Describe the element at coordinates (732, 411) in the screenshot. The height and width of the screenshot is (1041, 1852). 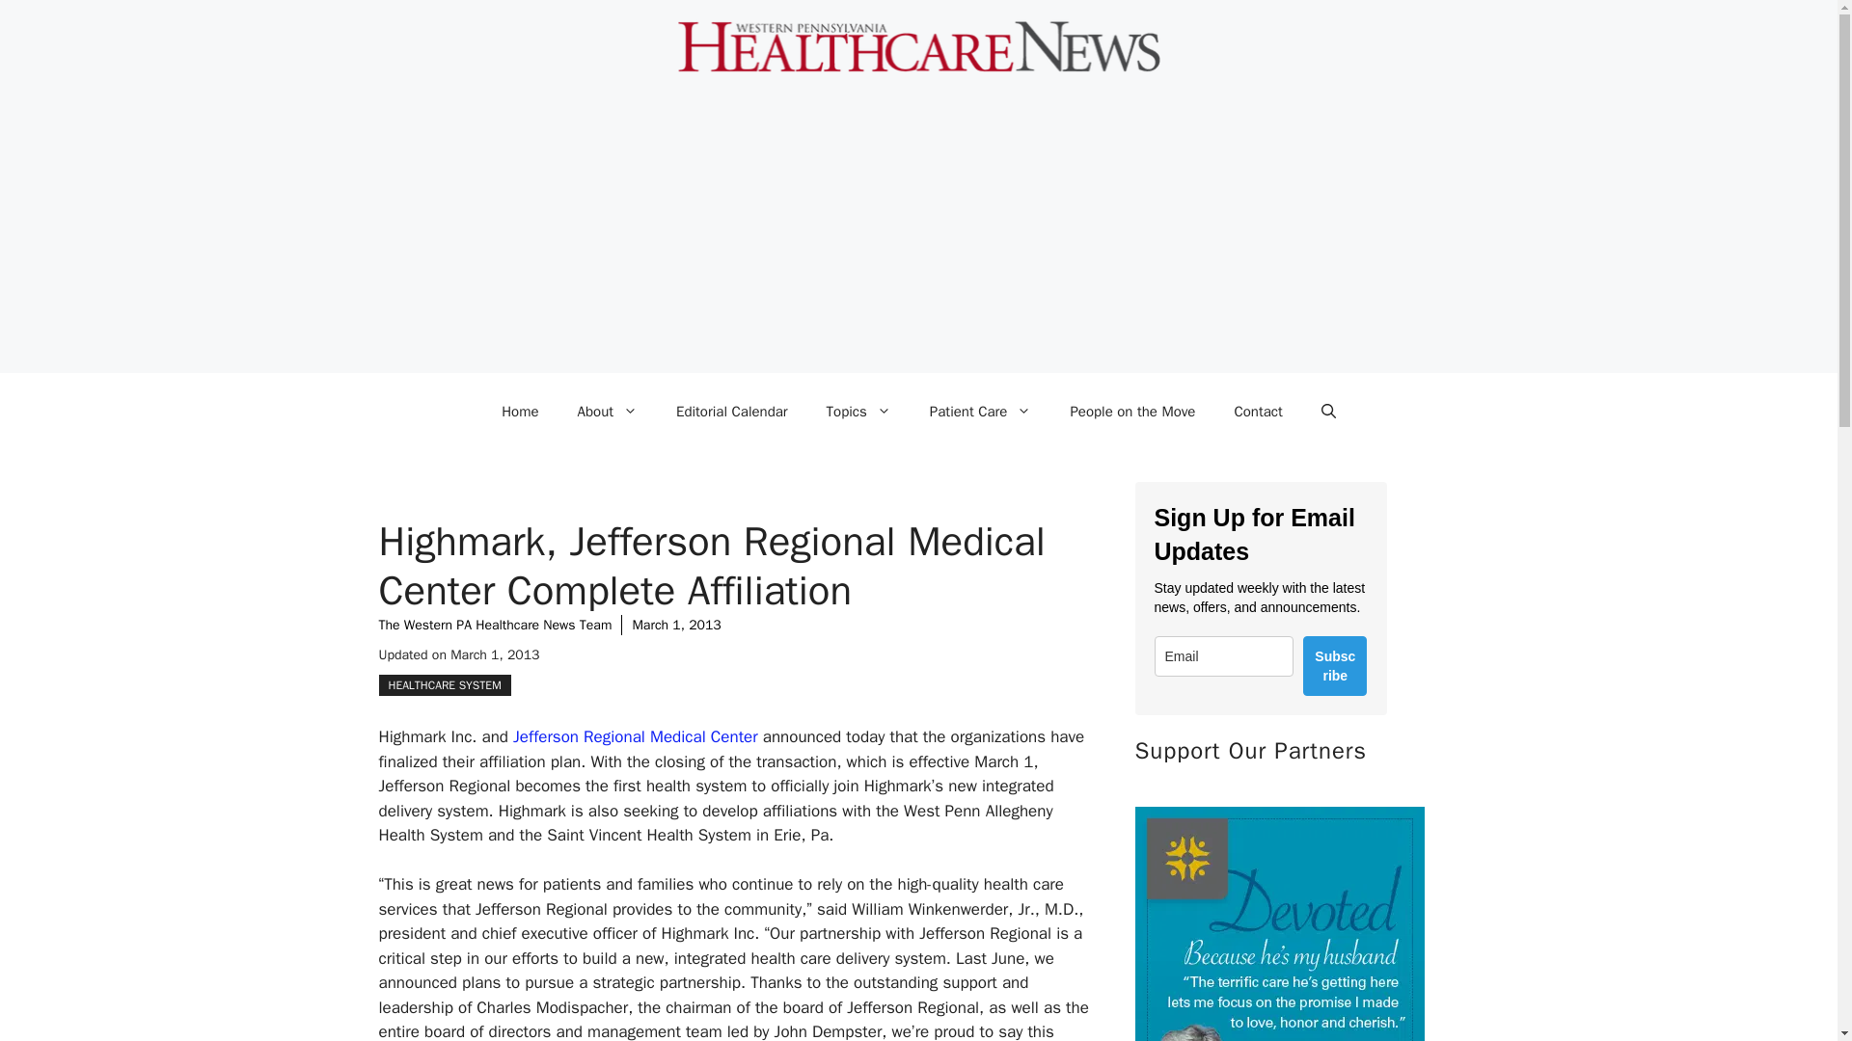
I see `Editorial Calendar` at that location.